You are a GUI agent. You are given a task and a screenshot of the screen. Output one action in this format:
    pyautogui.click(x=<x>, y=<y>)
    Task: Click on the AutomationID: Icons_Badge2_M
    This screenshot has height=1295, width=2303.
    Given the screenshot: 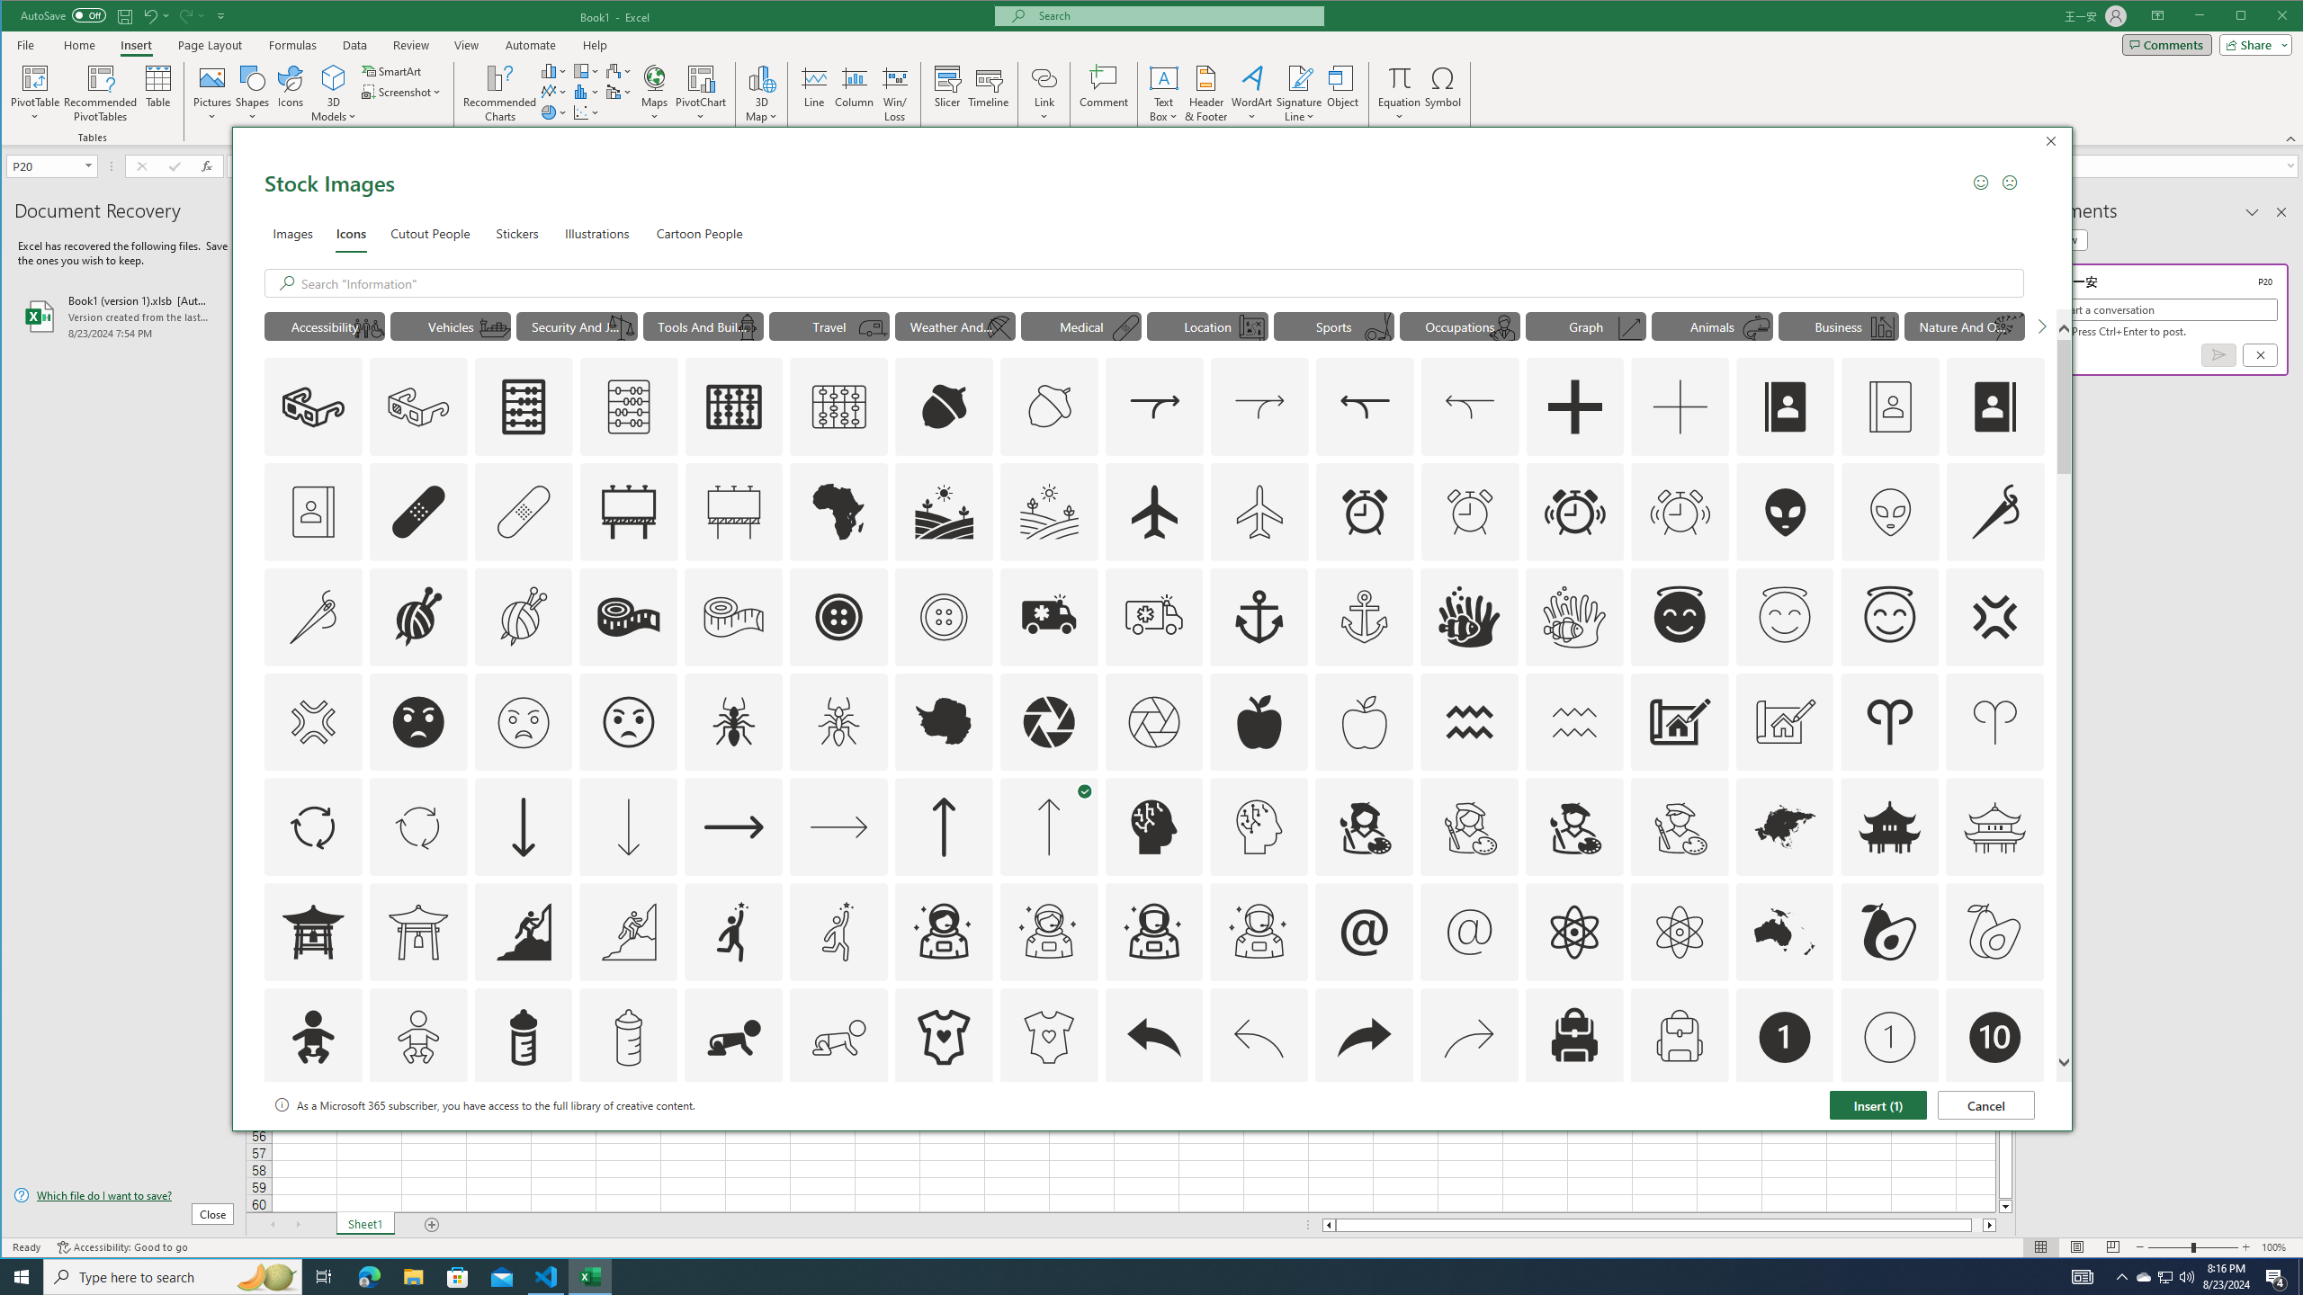 What is the action you would take?
    pyautogui.click(x=522, y=1142)
    